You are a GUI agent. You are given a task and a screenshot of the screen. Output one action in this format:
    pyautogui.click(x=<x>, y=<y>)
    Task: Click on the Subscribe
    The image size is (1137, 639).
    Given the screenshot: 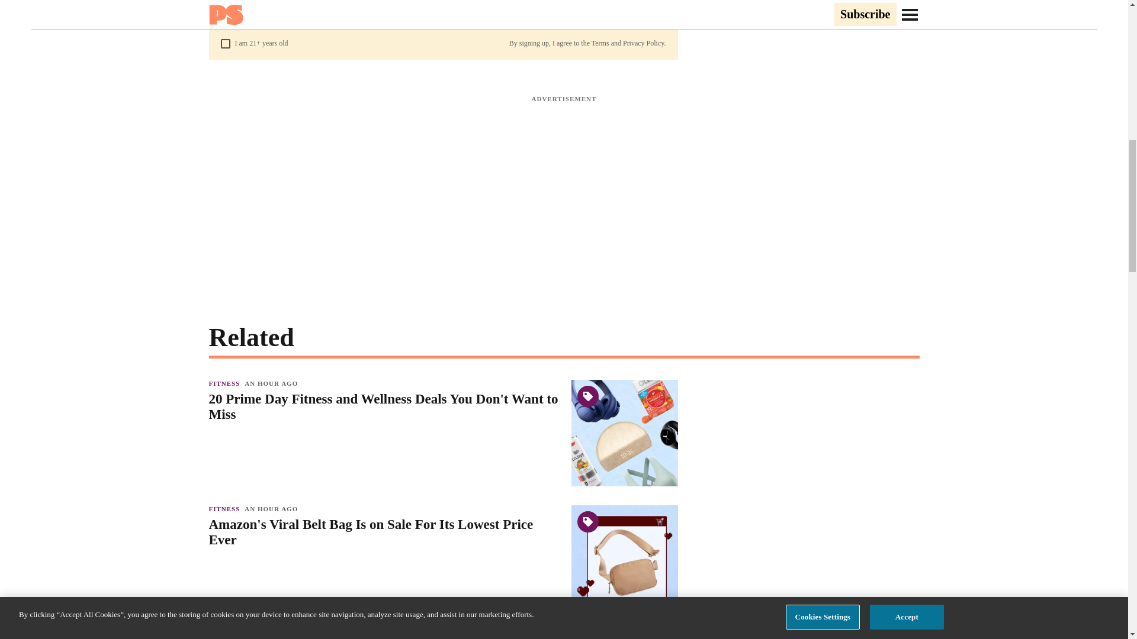 What is the action you would take?
    pyautogui.click(x=629, y=11)
    